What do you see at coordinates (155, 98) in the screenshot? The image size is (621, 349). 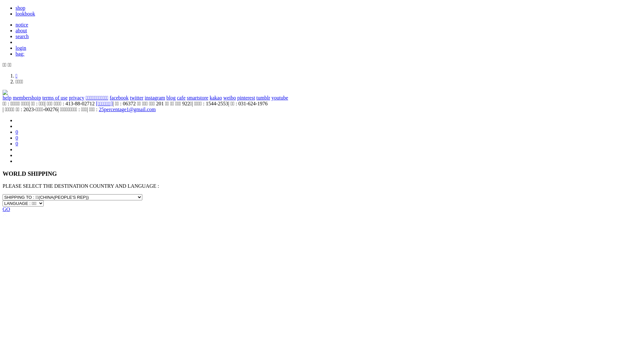 I see `instagram` at bounding box center [155, 98].